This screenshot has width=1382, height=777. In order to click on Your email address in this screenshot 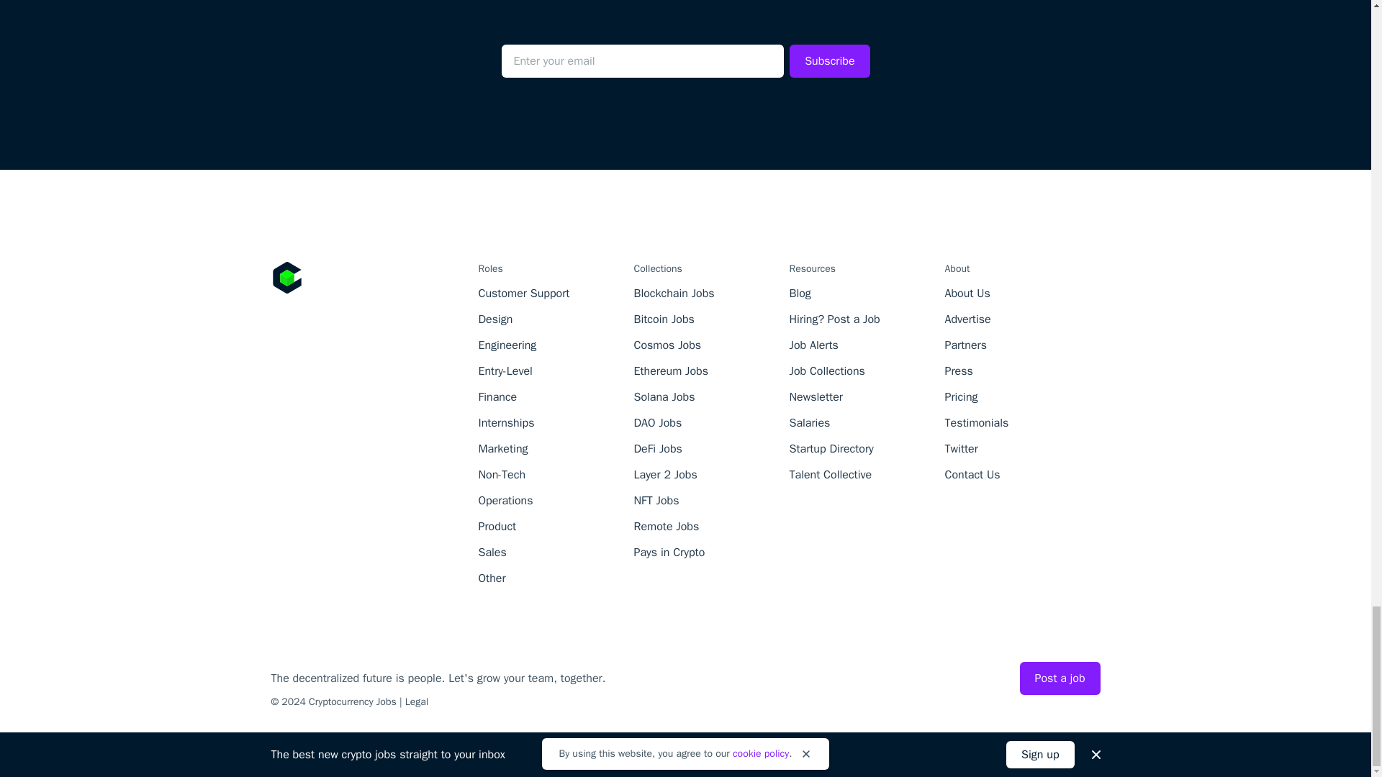, I will do `click(642, 60)`.